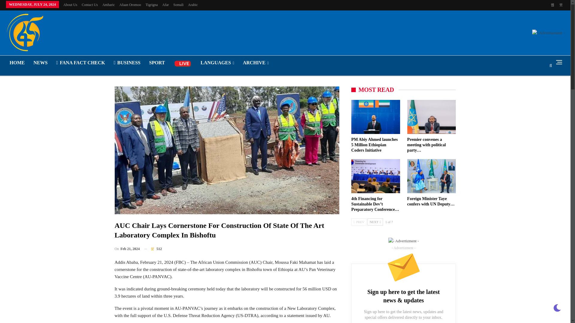  What do you see at coordinates (255, 63) in the screenshot?
I see `ARCHIVE` at bounding box center [255, 63].